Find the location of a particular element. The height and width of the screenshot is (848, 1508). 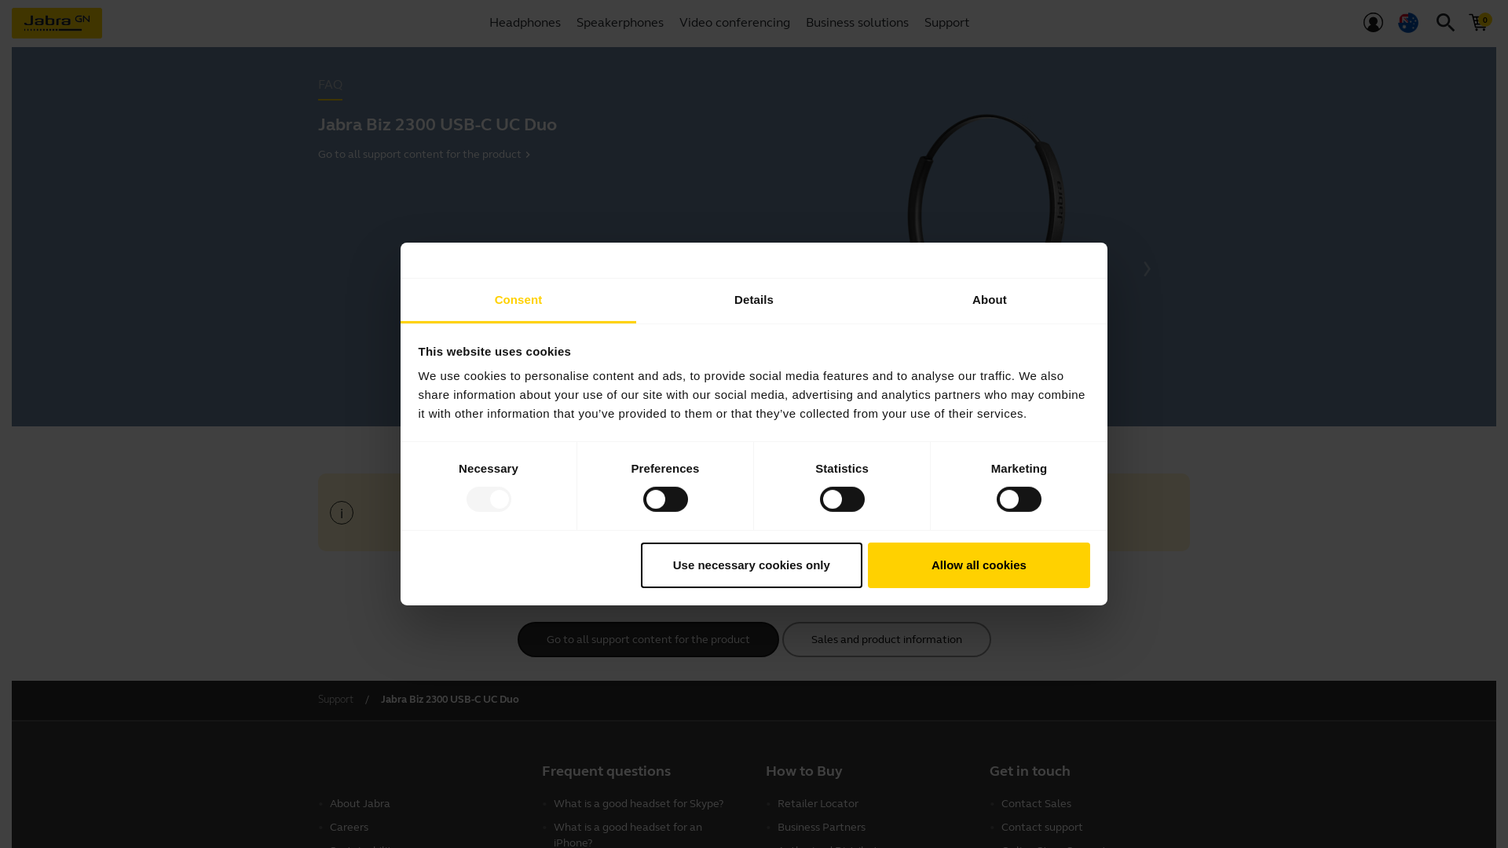

Previous is located at coordinates (811, 269).